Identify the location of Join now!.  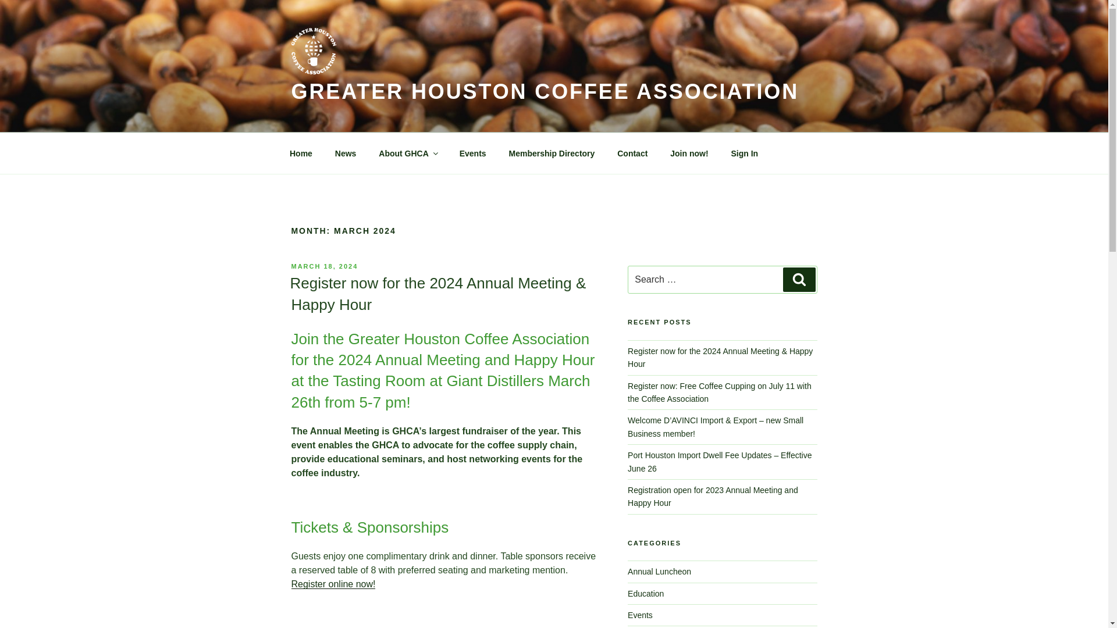
(689, 154).